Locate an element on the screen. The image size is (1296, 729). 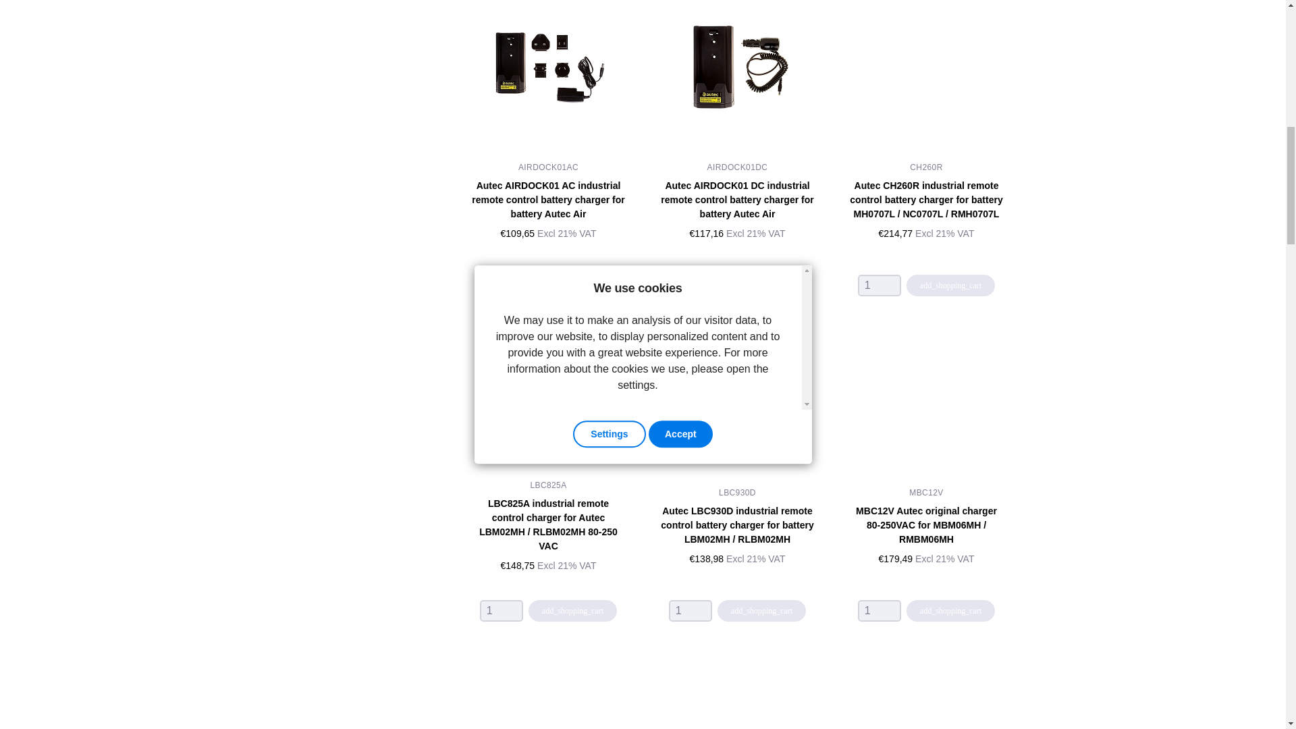
Add to cart is located at coordinates (572, 285).